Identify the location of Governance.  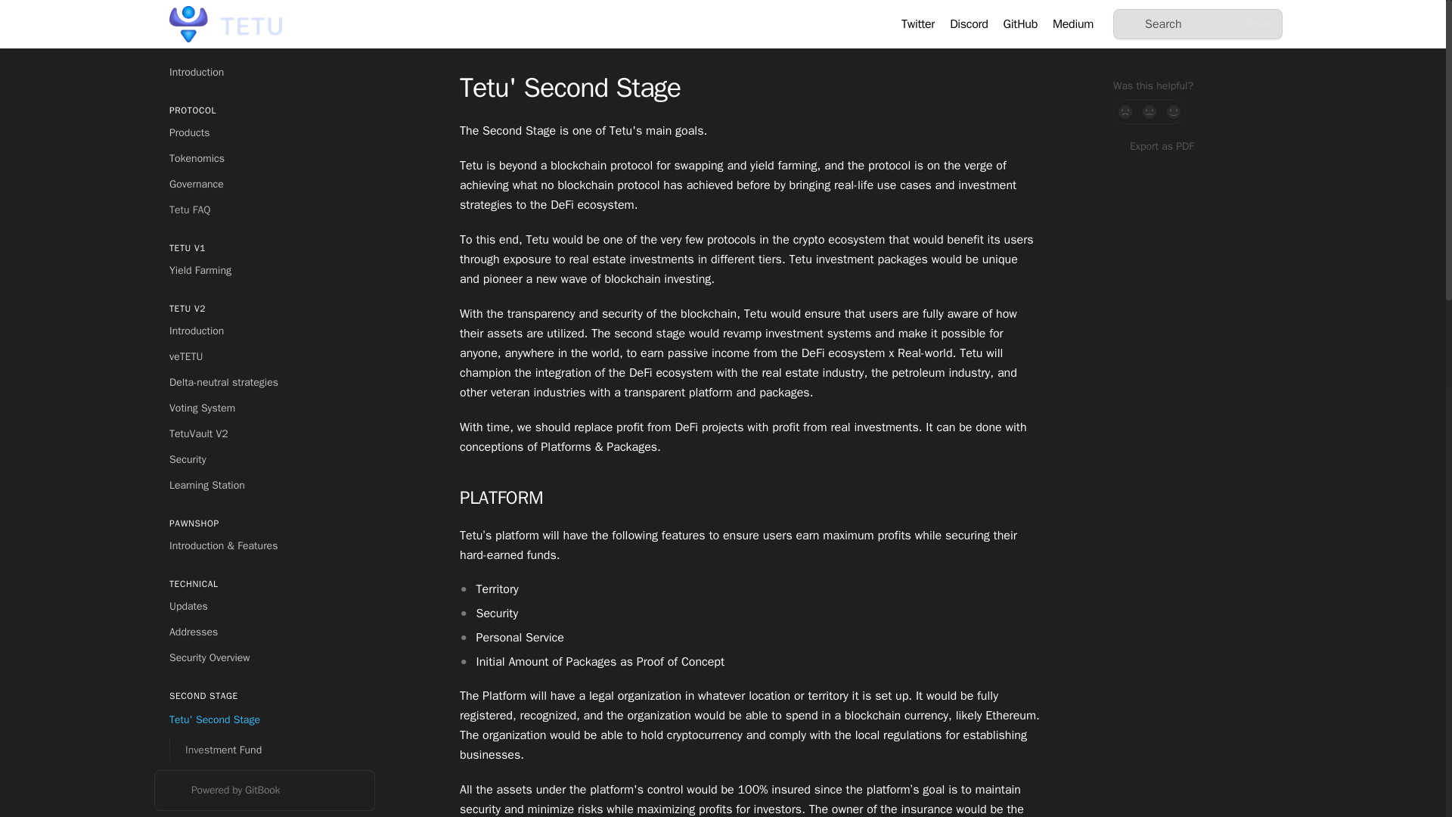
(264, 185).